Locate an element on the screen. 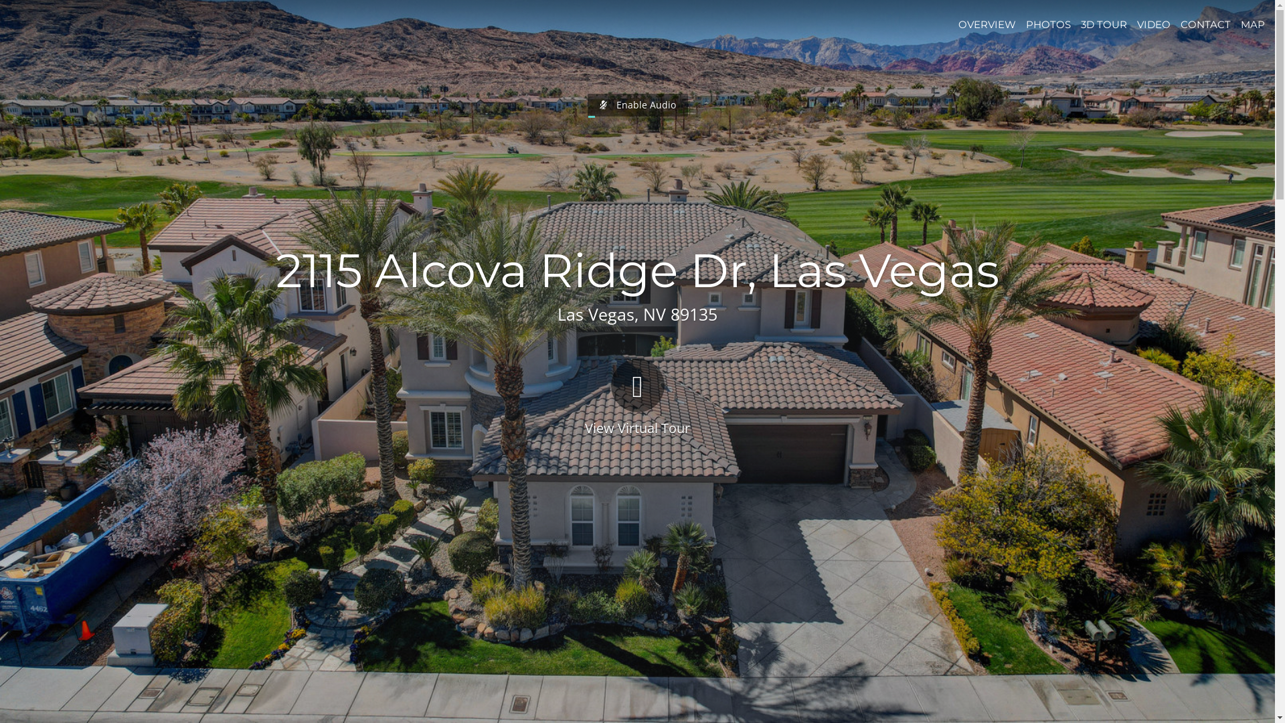  PHOTOS is located at coordinates (1048, 24).